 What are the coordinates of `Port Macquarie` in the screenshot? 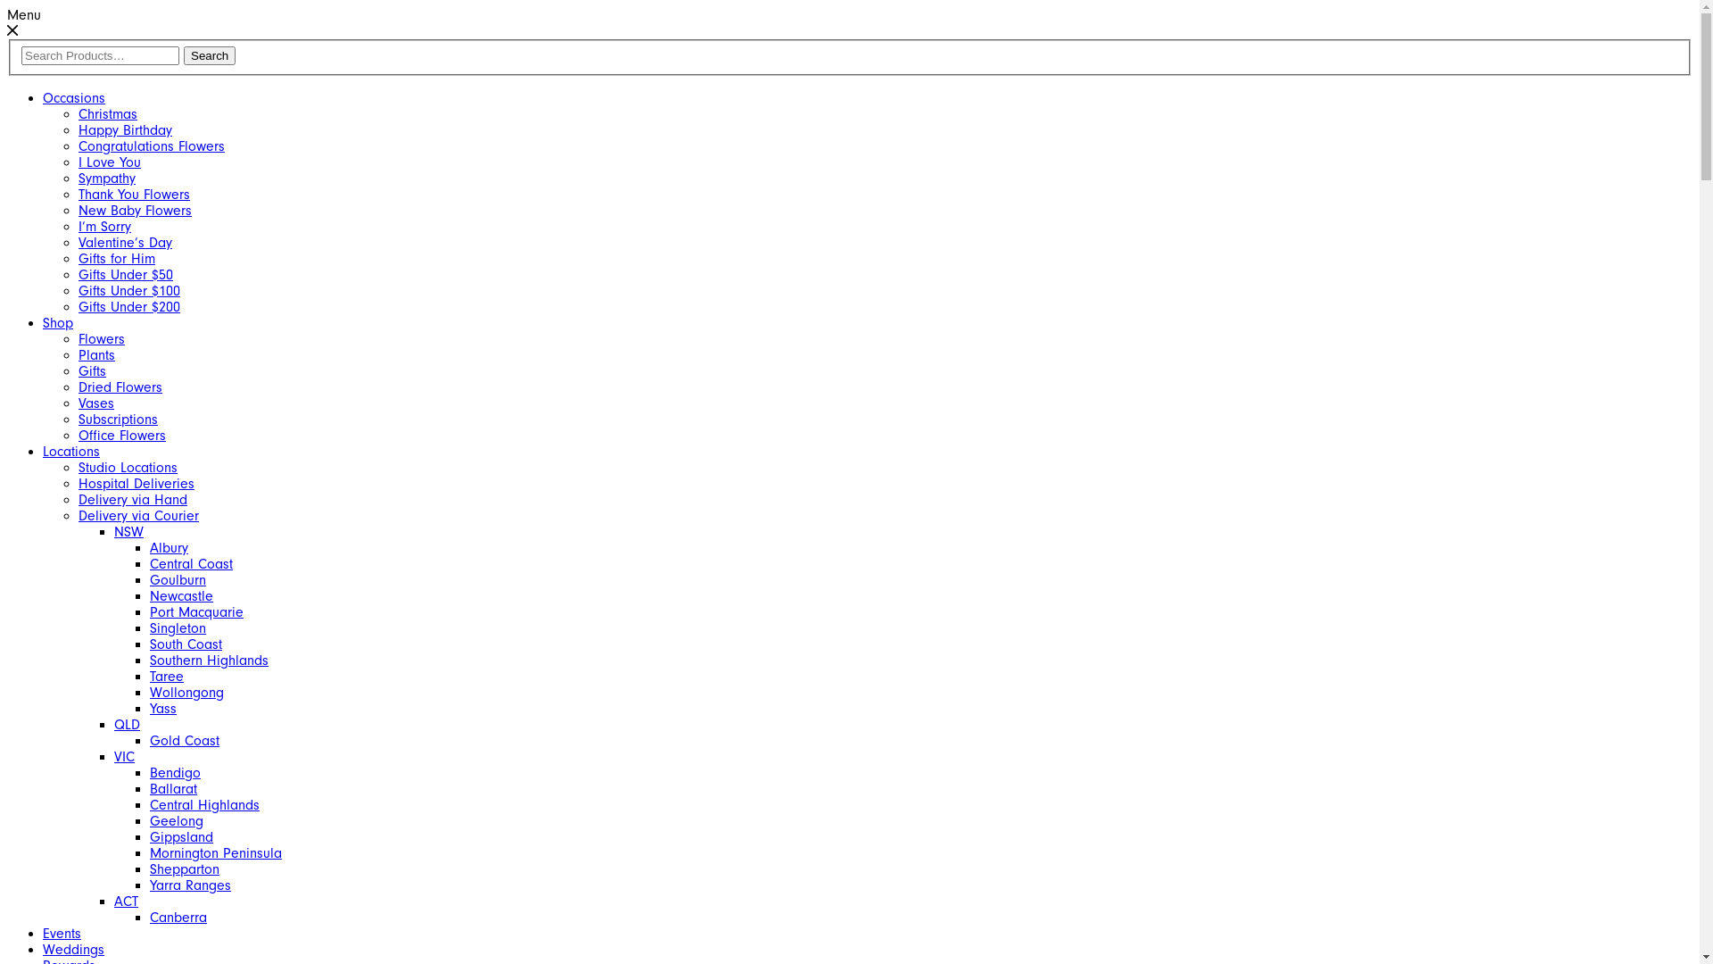 It's located at (196, 612).